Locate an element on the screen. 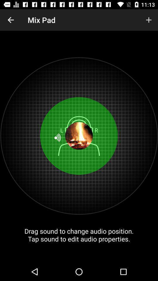  open the item above drag sound to icon is located at coordinates (149, 20).